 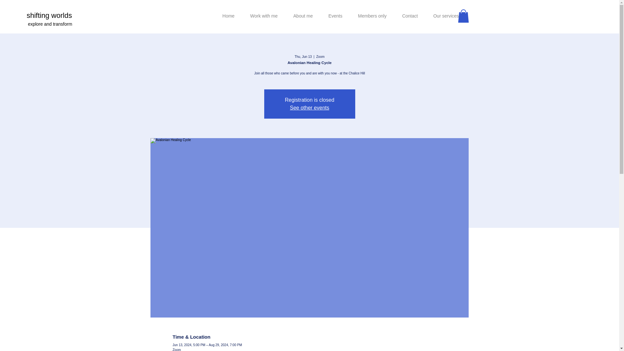 I want to click on Work with me, so click(x=264, y=16).